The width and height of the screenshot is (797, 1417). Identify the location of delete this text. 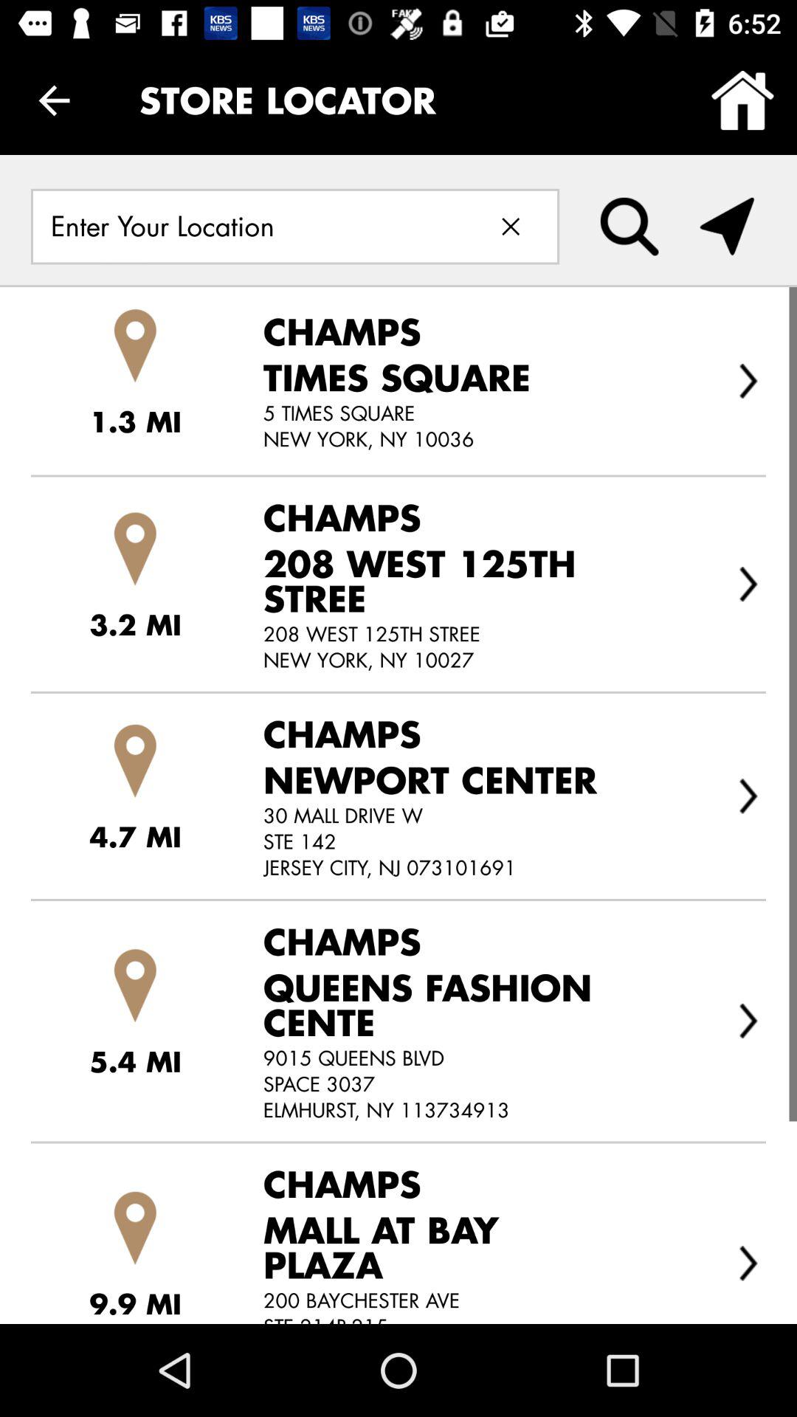
(511, 226).